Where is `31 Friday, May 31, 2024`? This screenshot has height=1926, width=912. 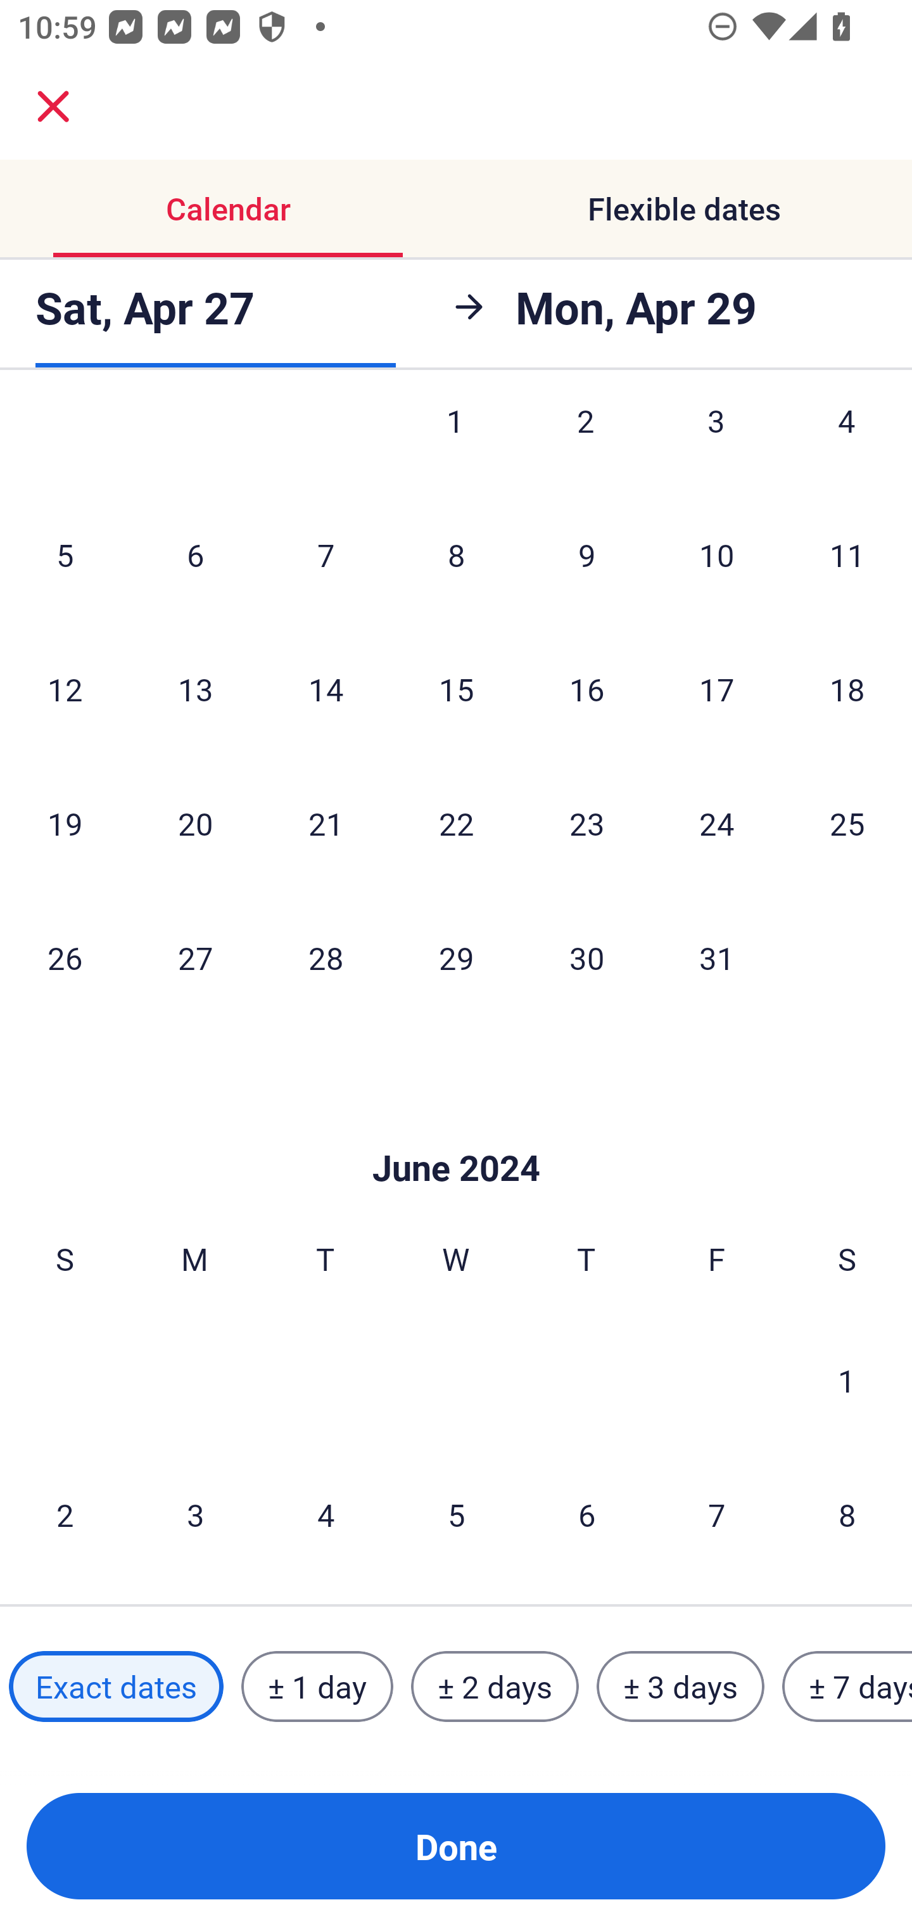 31 Friday, May 31, 2024 is located at coordinates (717, 957).